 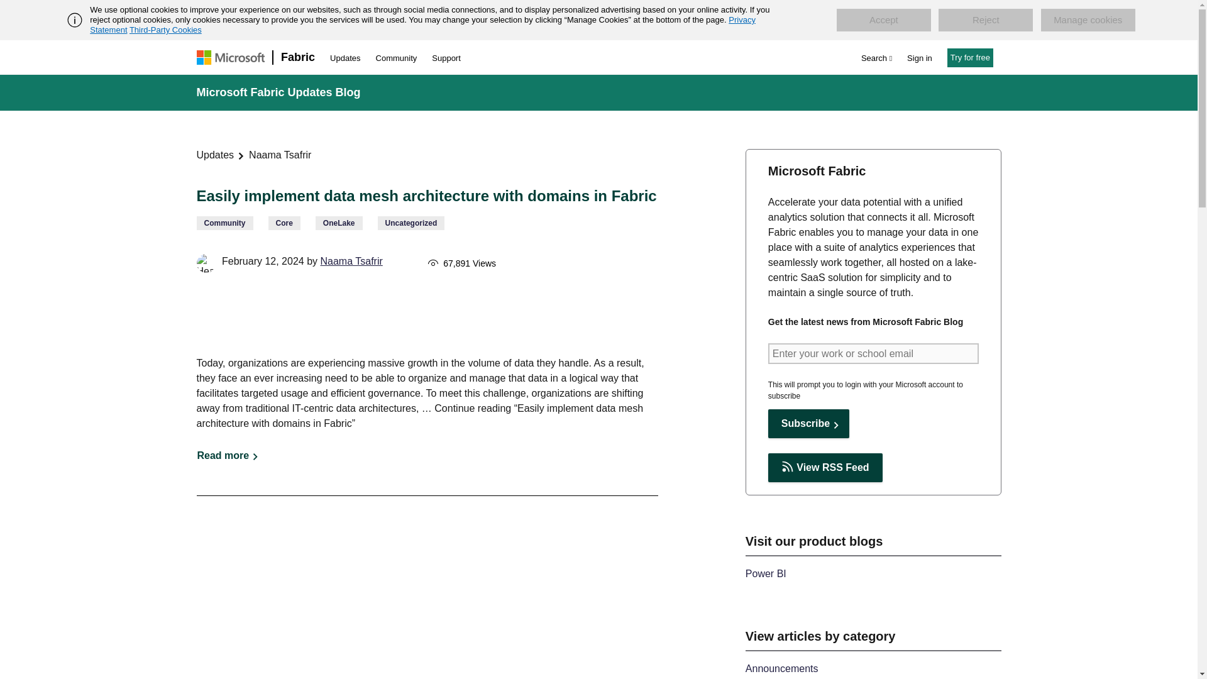 I want to click on Accept, so click(x=883, y=20).